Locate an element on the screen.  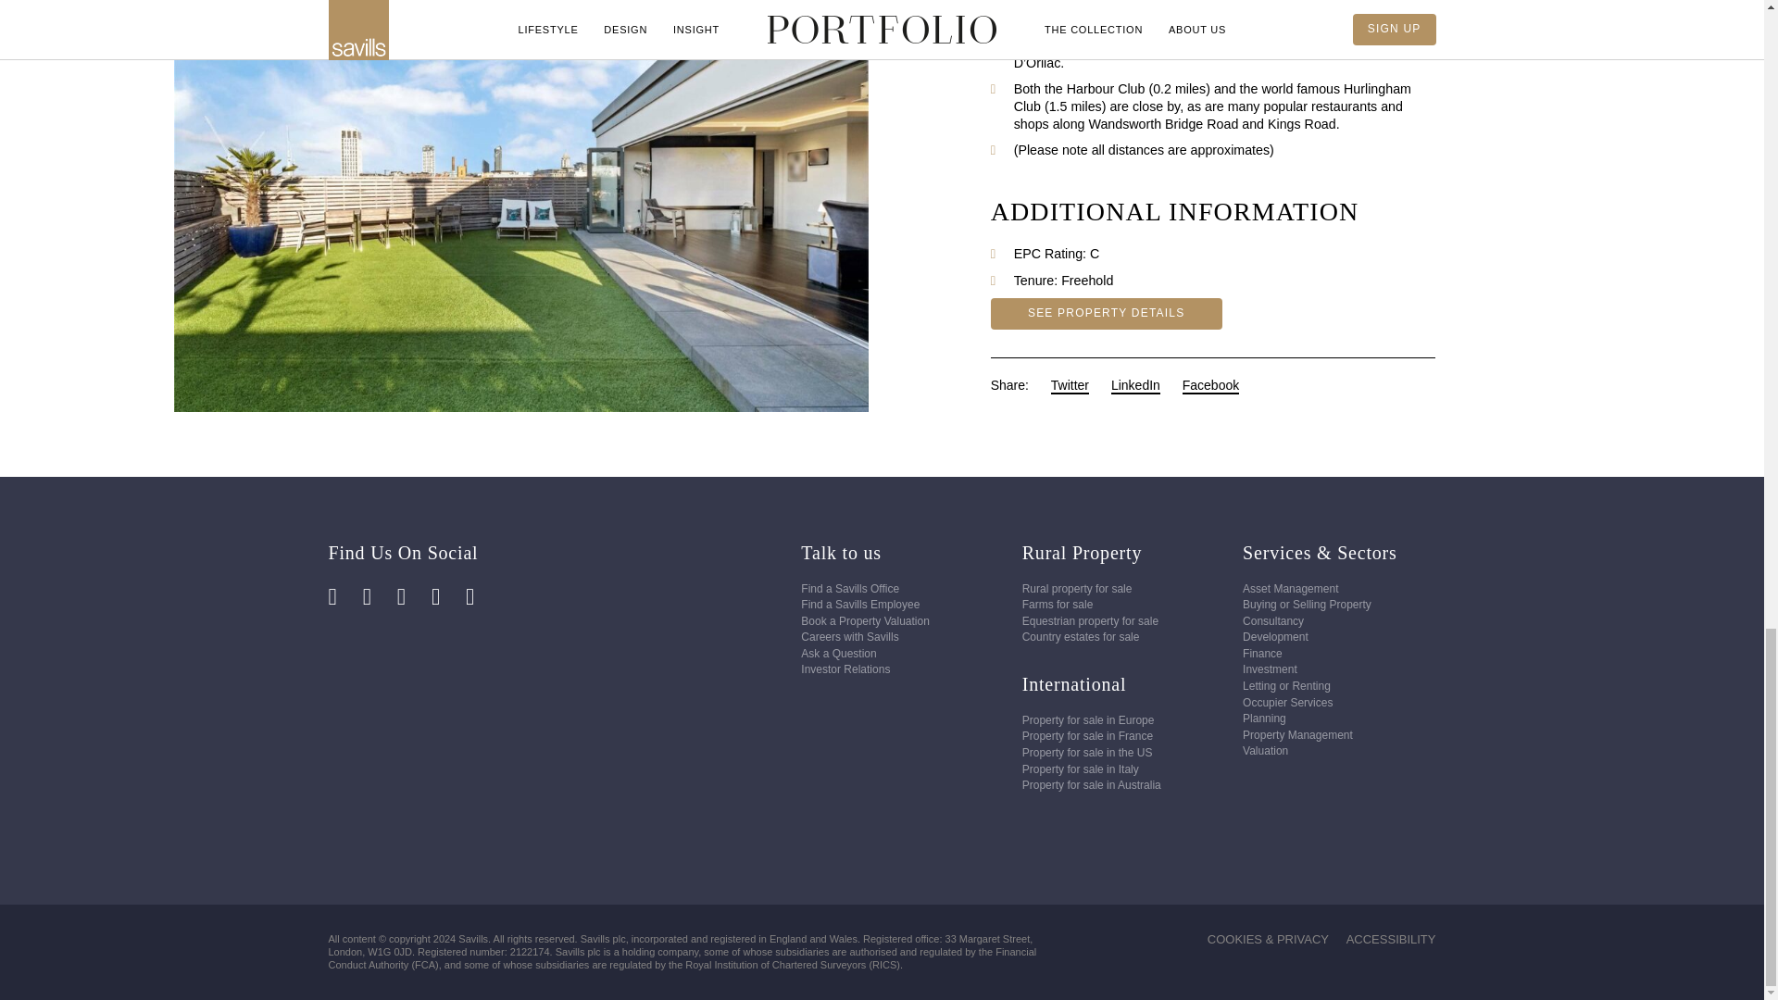
Equestrian property for sale is located at coordinates (1091, 621).